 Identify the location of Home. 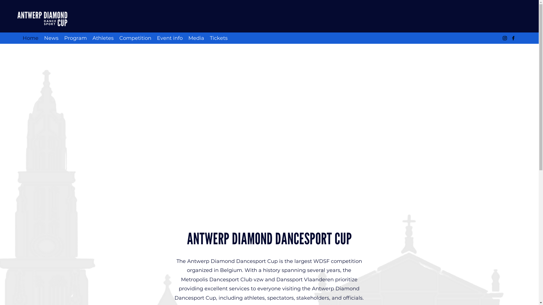
(31, 38).